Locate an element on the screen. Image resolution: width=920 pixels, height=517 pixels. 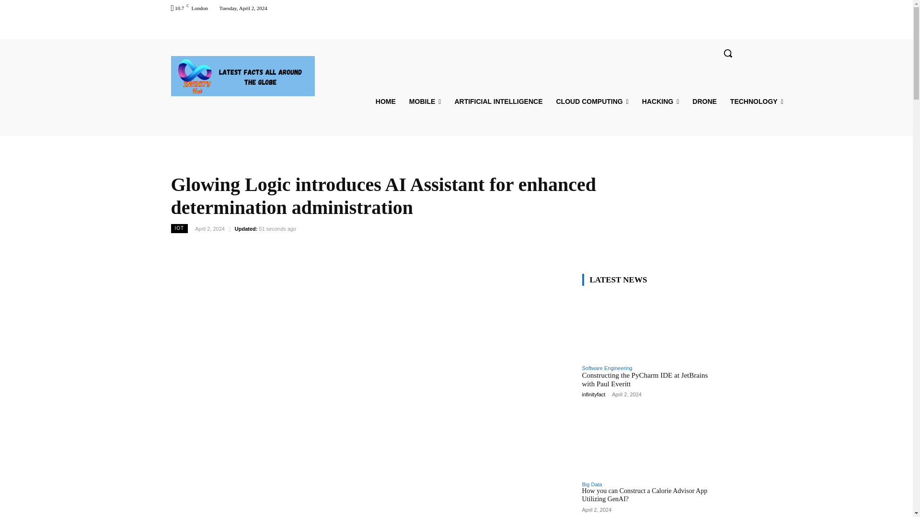
CLOUD COMPUTING is located at coordinates (592, 101).